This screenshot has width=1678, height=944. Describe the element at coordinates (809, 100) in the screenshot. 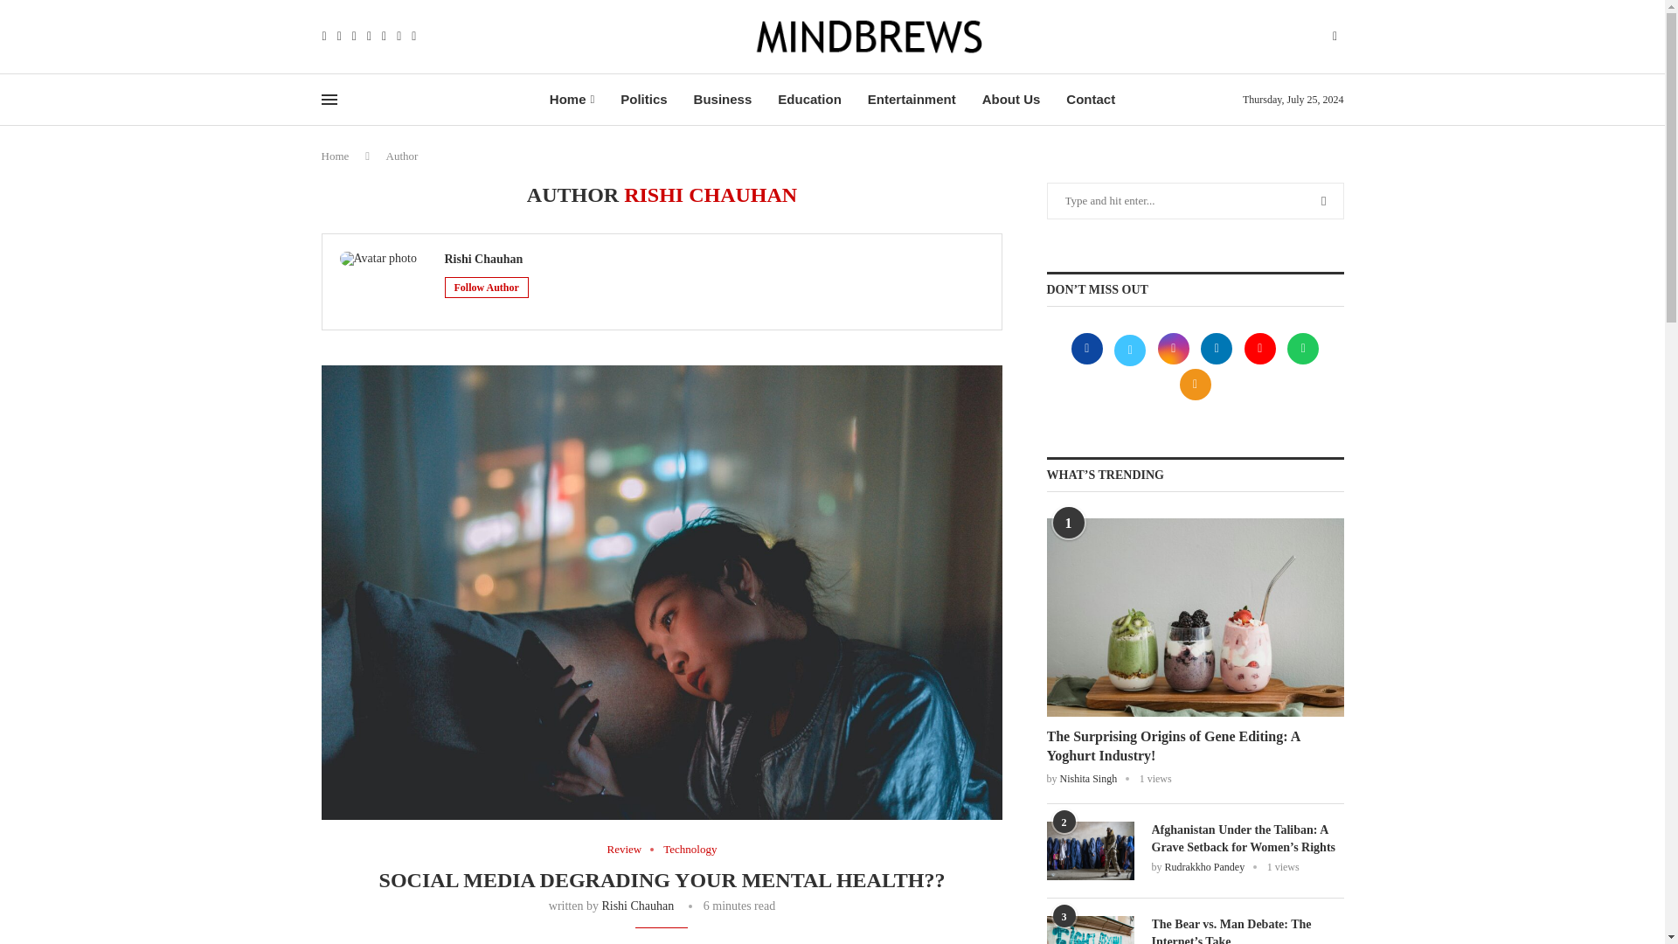

I see `Education` at that location.